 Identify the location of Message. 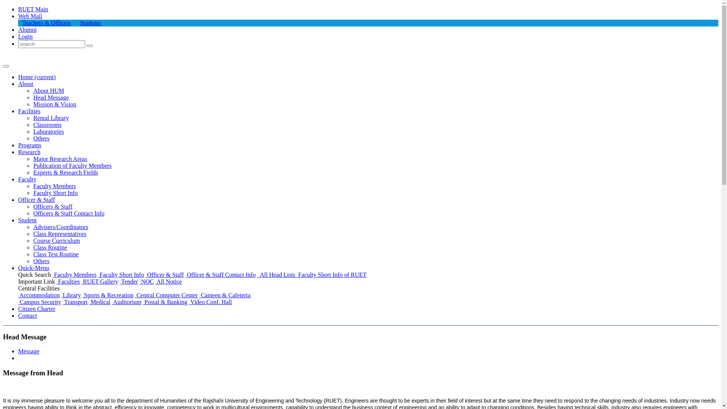
(29, 351).